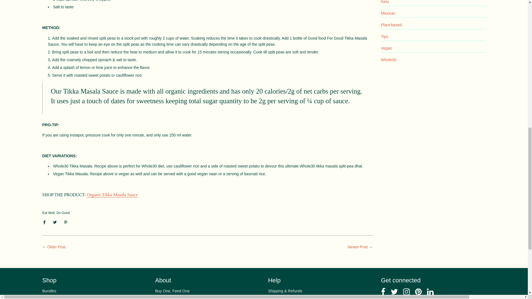 The image size is (532, 299). I want to click on Buy Tikka Masala Sauce, so click(112, 195).